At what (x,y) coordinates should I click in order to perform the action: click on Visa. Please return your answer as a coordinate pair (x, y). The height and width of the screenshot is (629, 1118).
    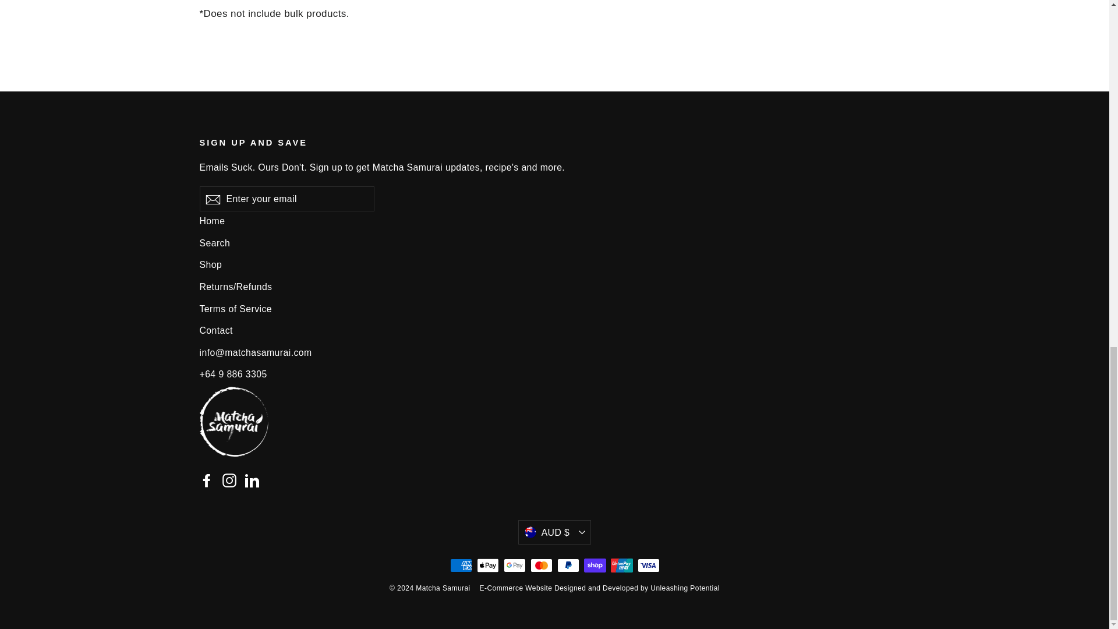
    Looking at the image, I should click on (648, 565).